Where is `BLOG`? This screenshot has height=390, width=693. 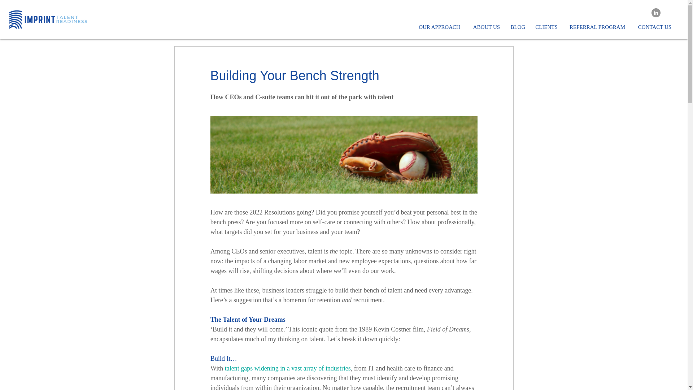 BLOG is located at coordinates (518, 27).